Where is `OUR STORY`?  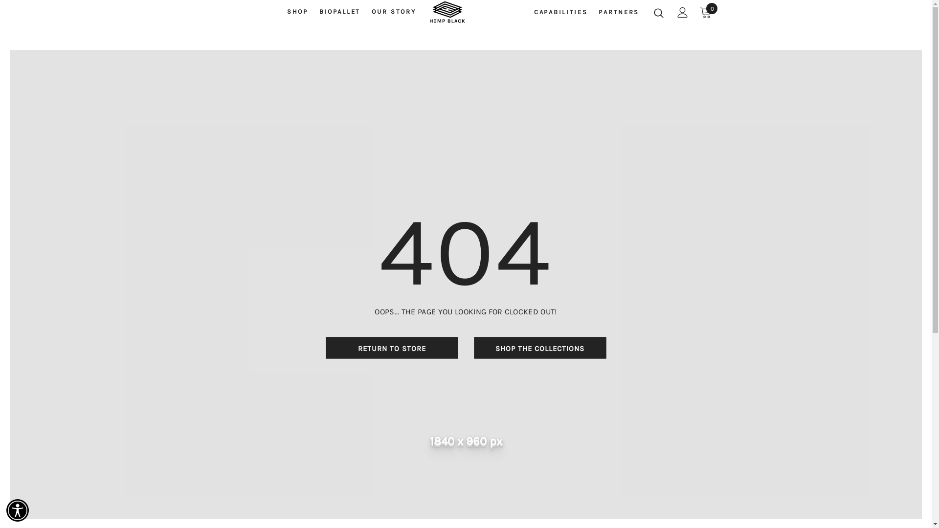
OUR STORY is located at coordinates (394, 14).